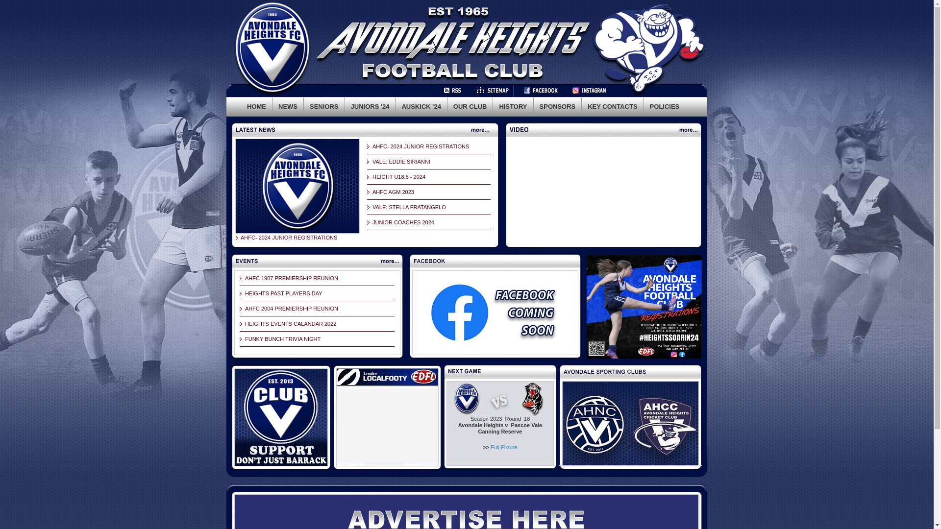 This screenshot has height=529, width=941. What do you see at coordinates (256, 107) in the screenshot?
I see `HOME` at bounding box center [256, 107].